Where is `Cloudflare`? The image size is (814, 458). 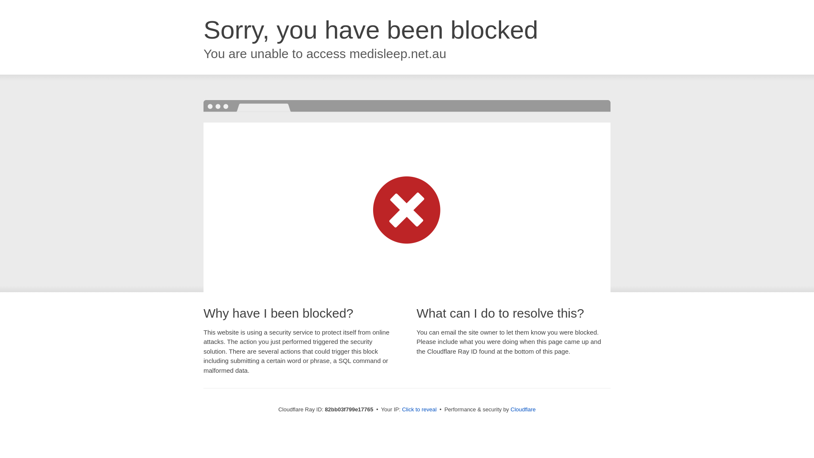
Cloudflare is located at coordinates (523, 410).